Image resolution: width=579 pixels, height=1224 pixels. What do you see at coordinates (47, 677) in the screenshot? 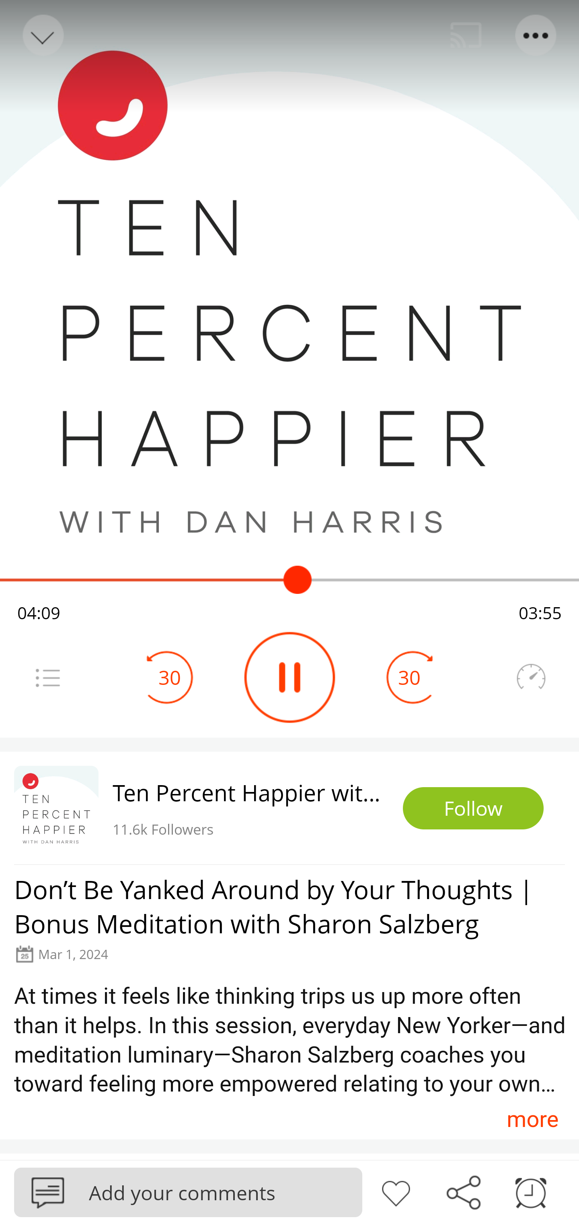
I see `Menu` at bounding box center [47, 677].